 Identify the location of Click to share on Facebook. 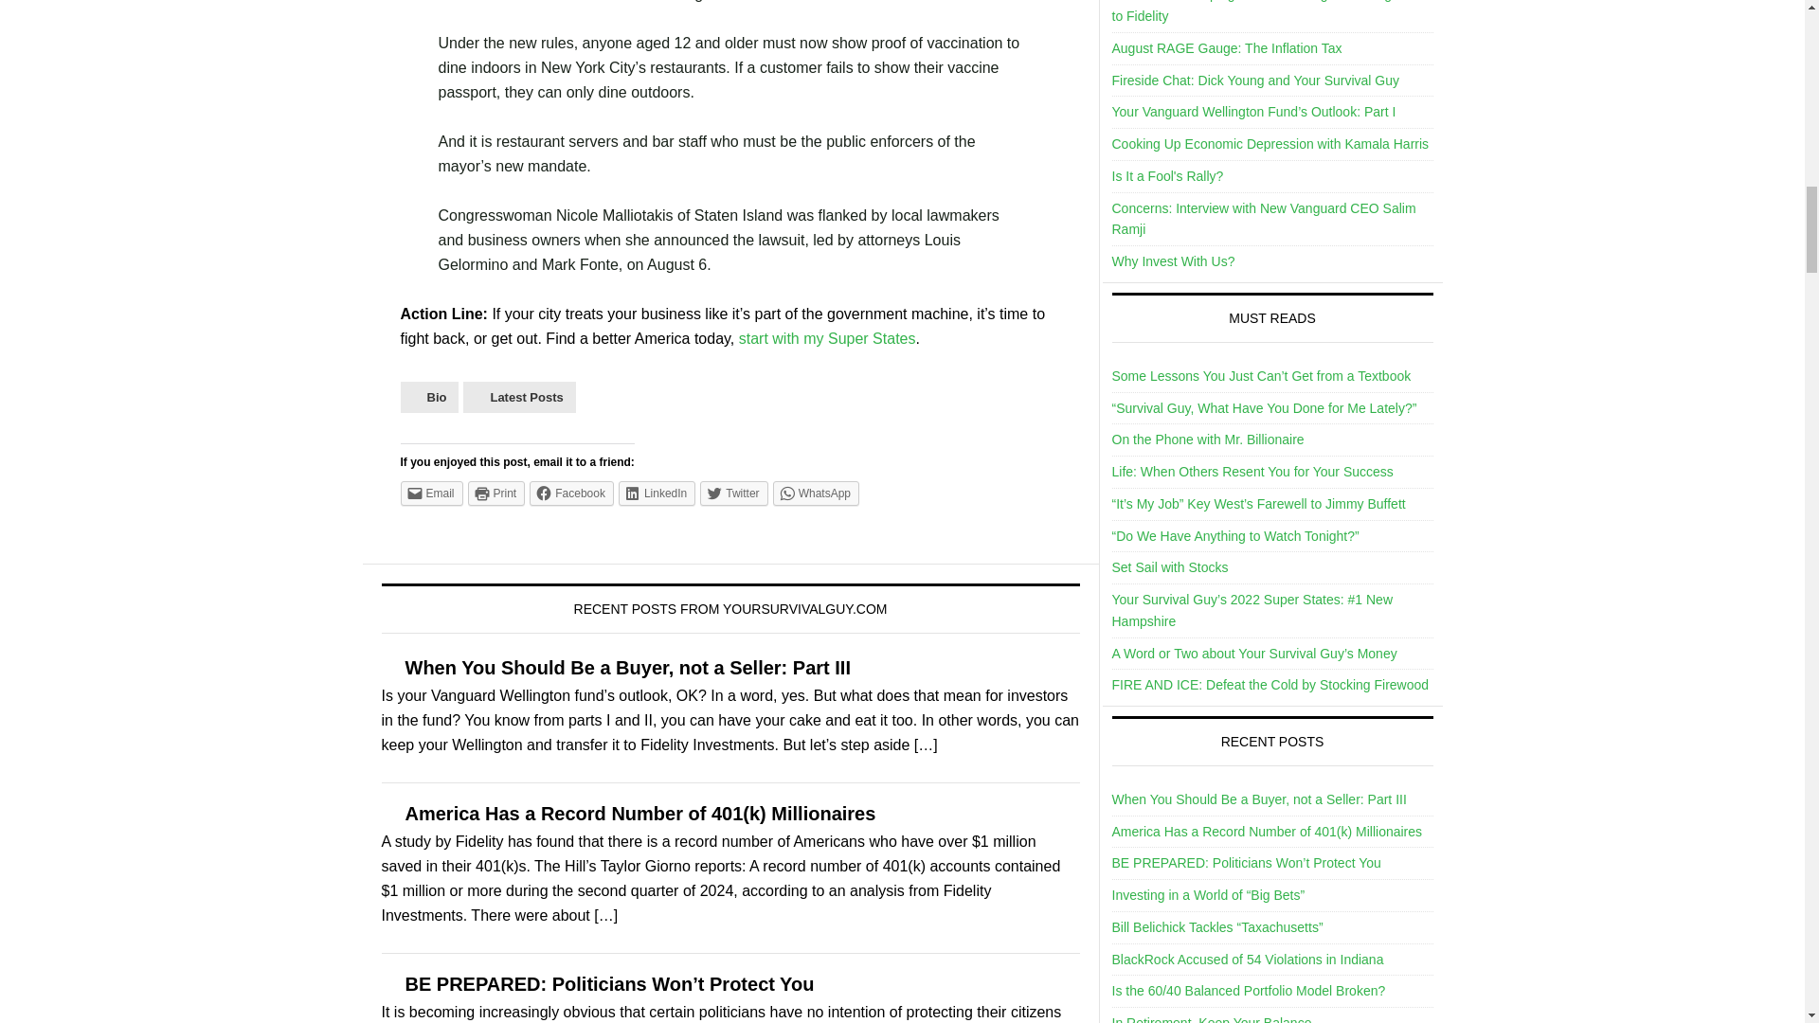
(571, 493).